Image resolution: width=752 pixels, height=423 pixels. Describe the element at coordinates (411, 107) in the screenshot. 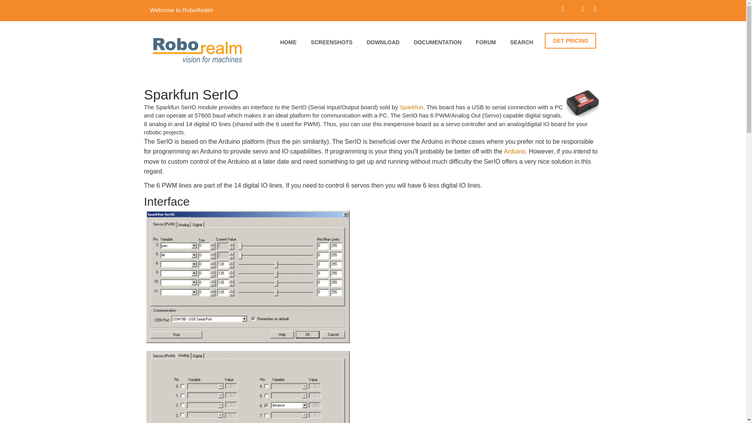

I see `Sparkfun` at that location.